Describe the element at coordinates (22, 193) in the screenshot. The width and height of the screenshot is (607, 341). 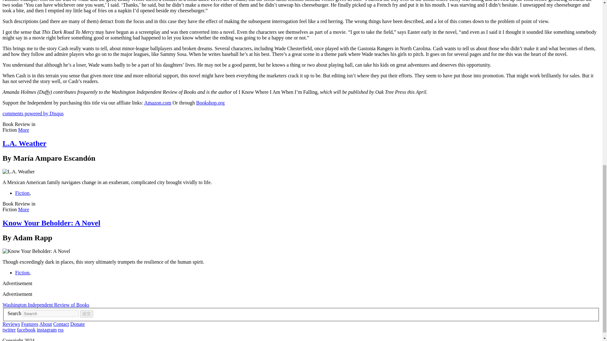
I see `Fiction` at that location.